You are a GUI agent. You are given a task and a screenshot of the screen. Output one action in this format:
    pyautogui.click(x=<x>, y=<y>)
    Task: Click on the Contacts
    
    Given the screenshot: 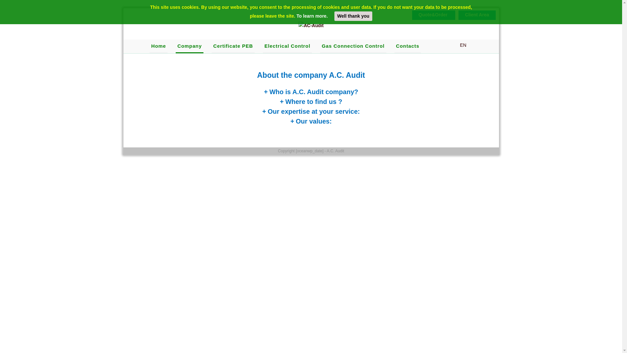 What is the action you would take?
    pyautogui.click(x=408, y=46)
    